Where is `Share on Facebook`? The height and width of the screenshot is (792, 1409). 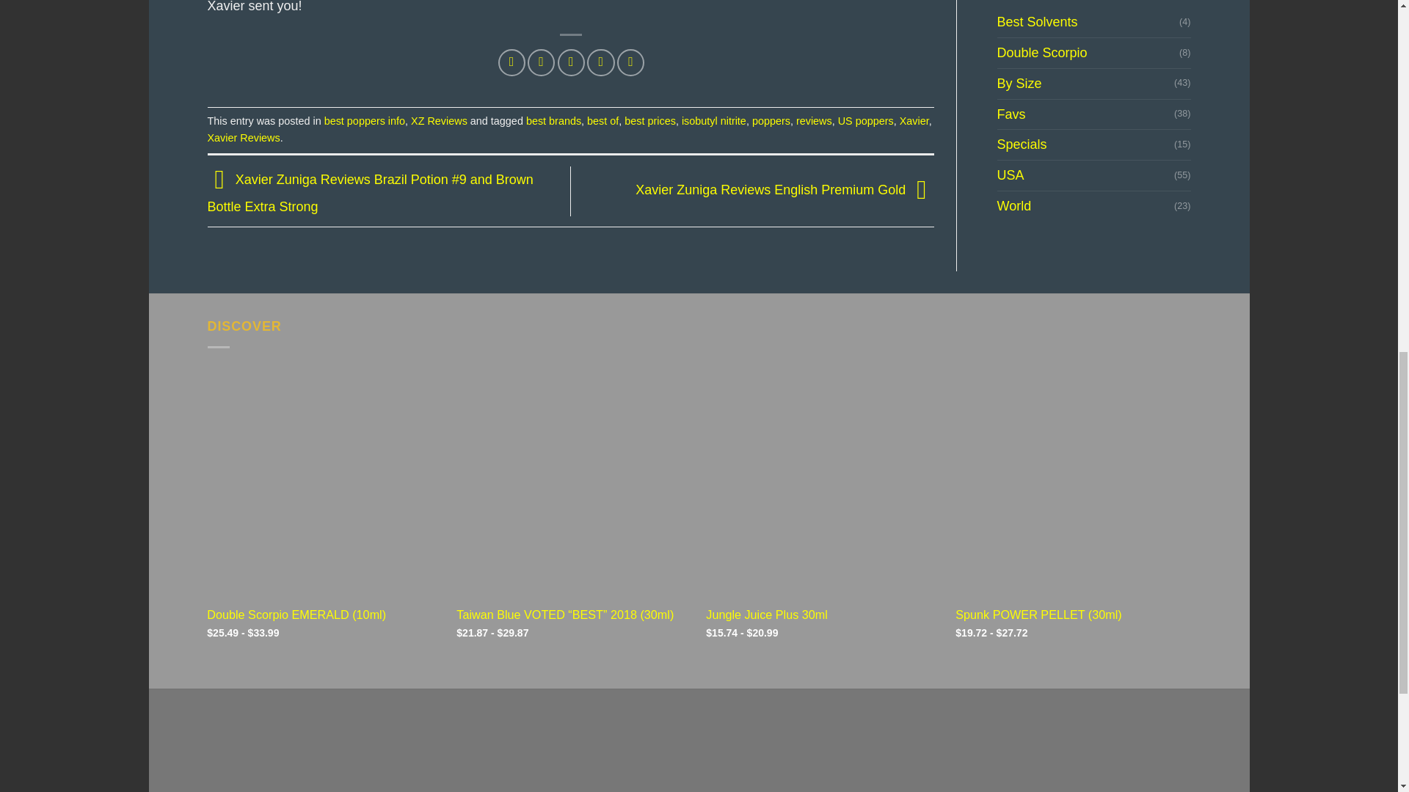
Share on Facebook is located at coordinates (512, 62).